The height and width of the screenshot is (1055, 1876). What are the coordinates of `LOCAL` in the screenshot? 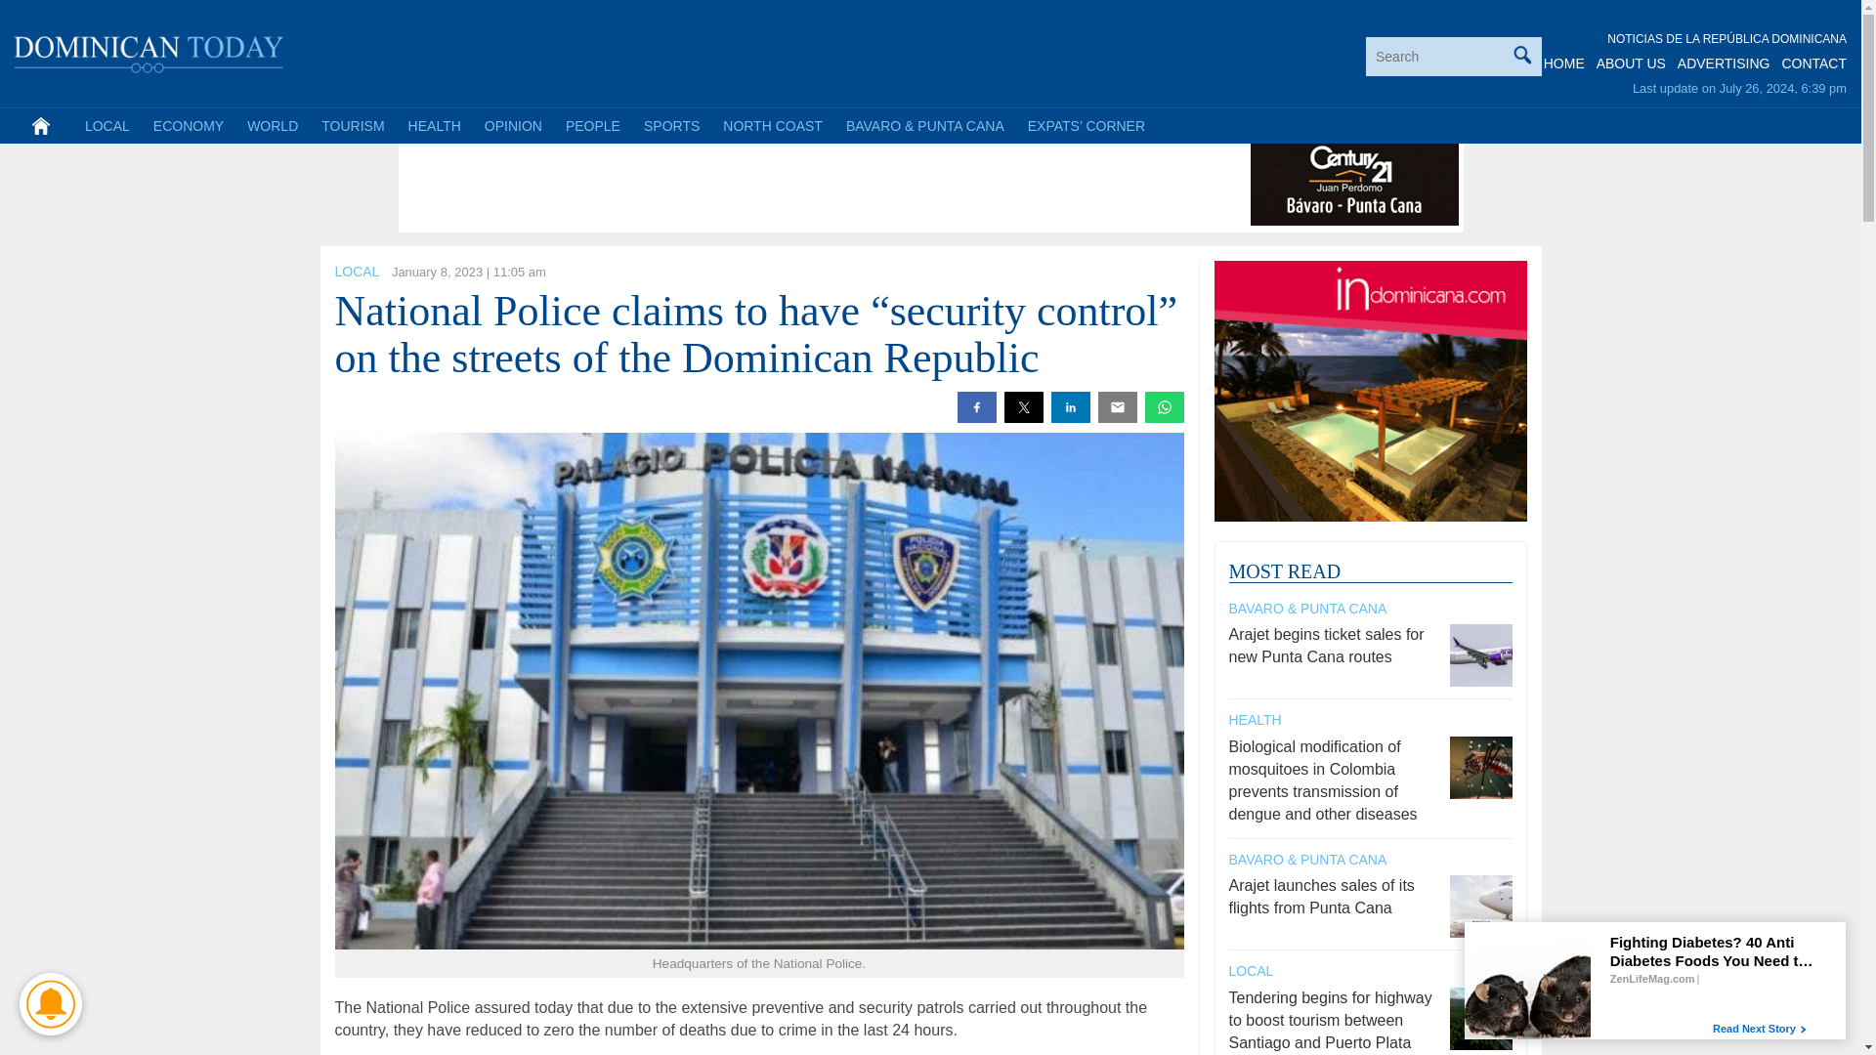 It's located at (107, 125).